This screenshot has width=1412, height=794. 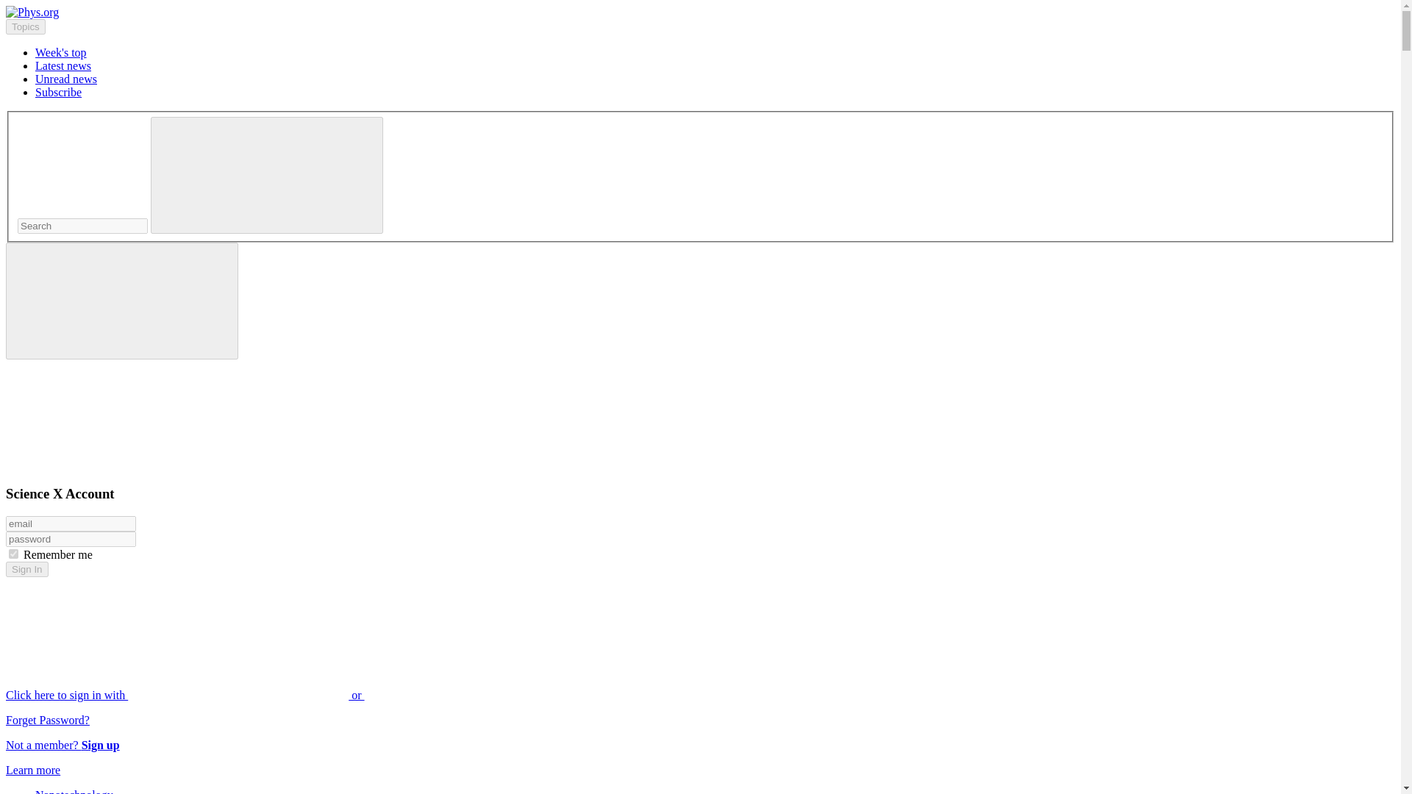 I want to click on Click here to sign in with or, so click(x=296, y=695).